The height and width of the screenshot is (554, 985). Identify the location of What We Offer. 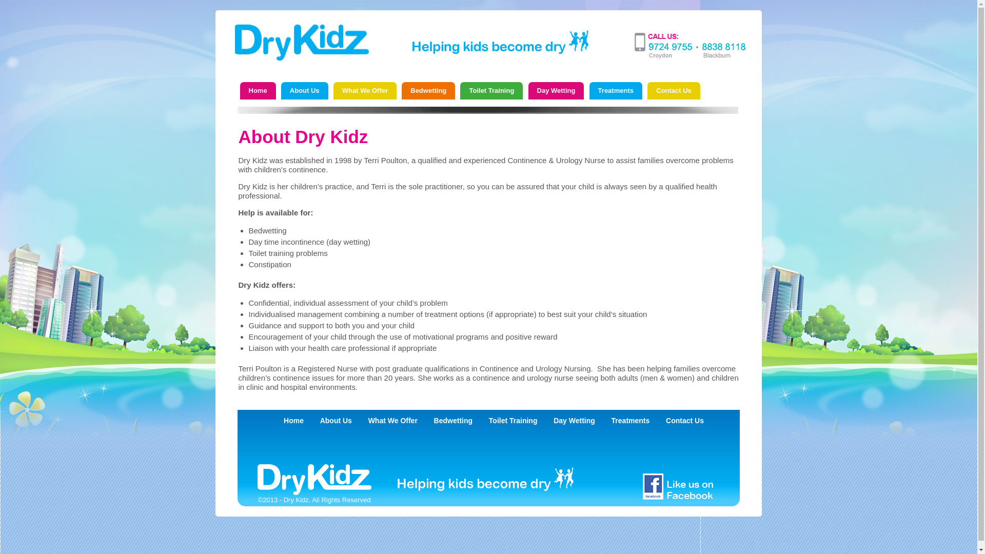
(365, 91).